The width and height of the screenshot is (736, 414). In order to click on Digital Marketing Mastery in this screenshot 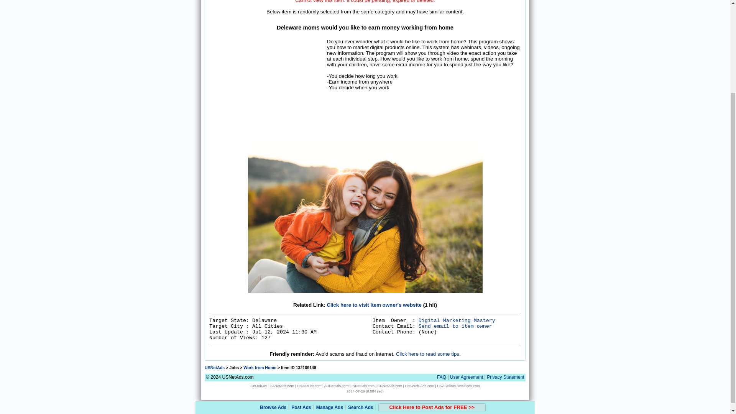, I will do `click(457, 320)`.